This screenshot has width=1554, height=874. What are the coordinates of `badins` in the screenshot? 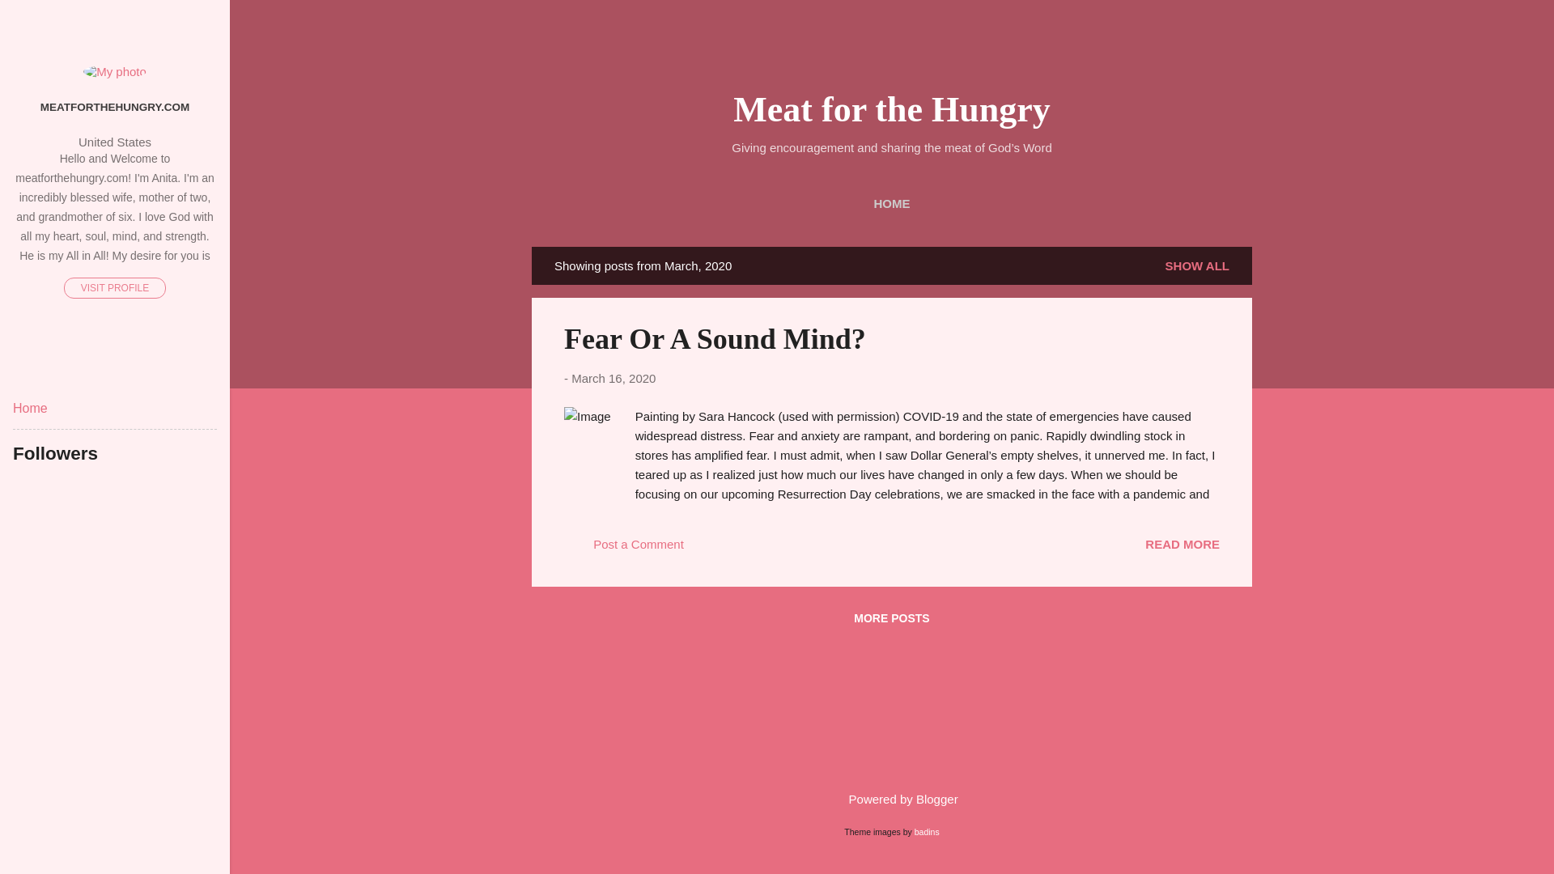 It's located at (928, 831).